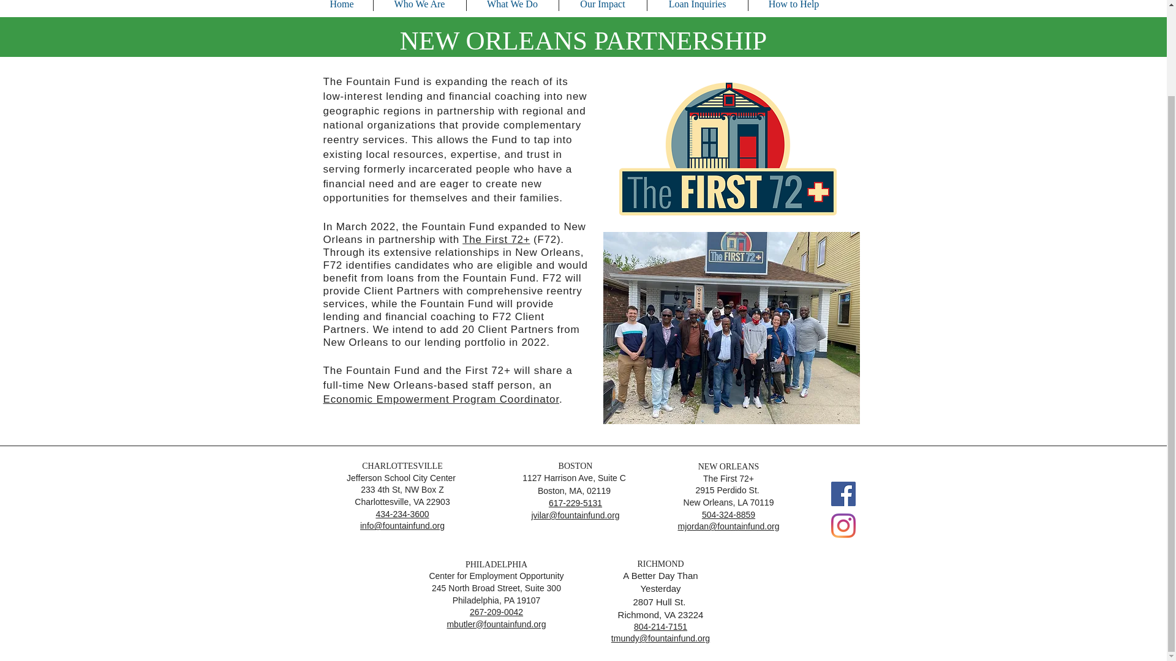 The width and height of the screenshot is (1176, 661). What do you see at coordinates (496, 612) in the screenshot?
I see `267-209-0042` at bounding box center [496, 612].